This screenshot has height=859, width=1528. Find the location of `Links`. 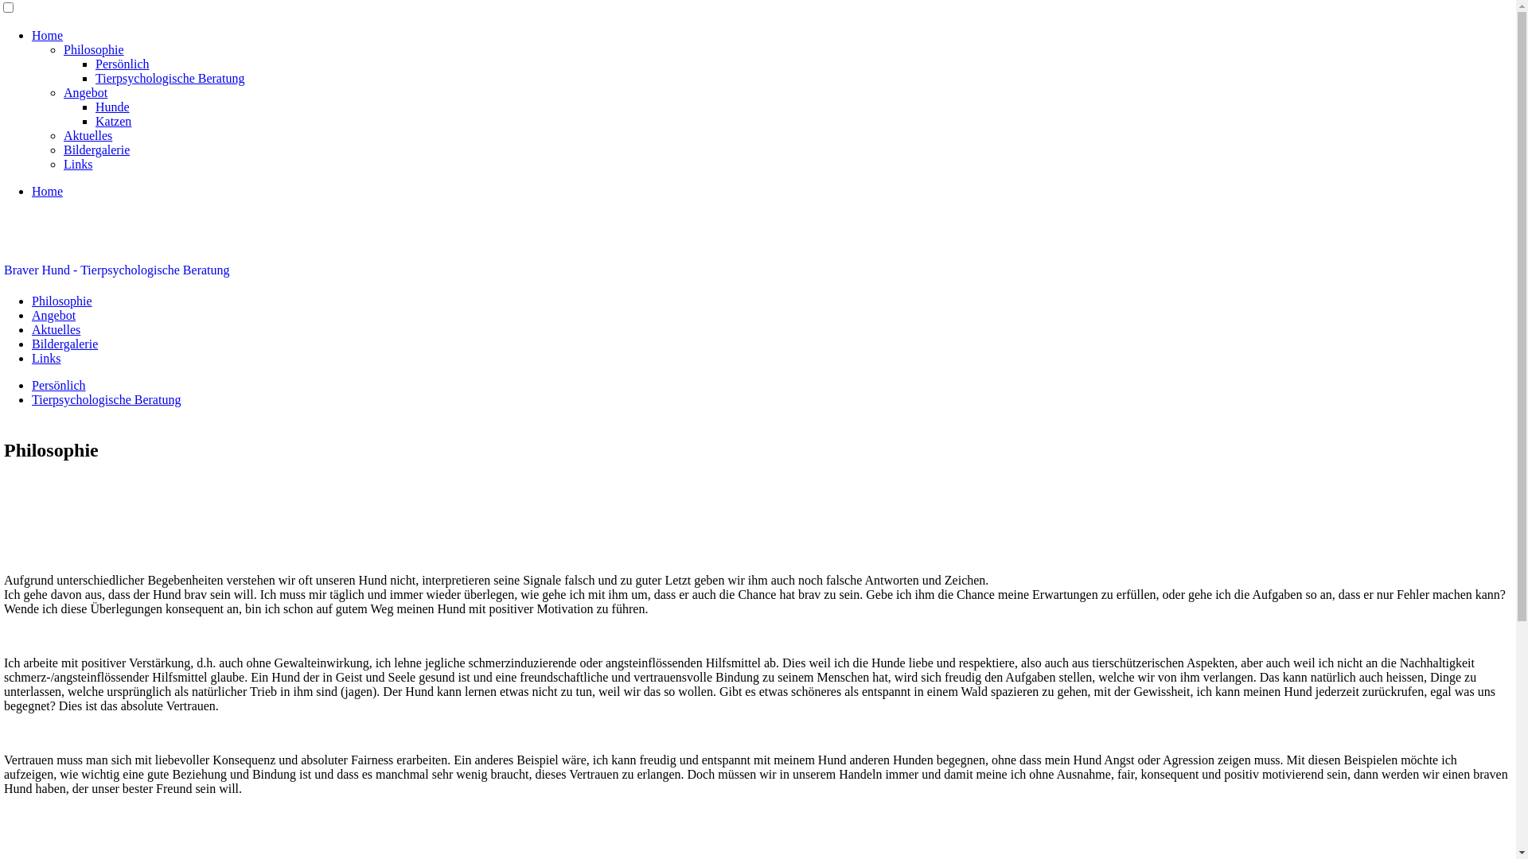

Links is located at coordinates (78, 164).